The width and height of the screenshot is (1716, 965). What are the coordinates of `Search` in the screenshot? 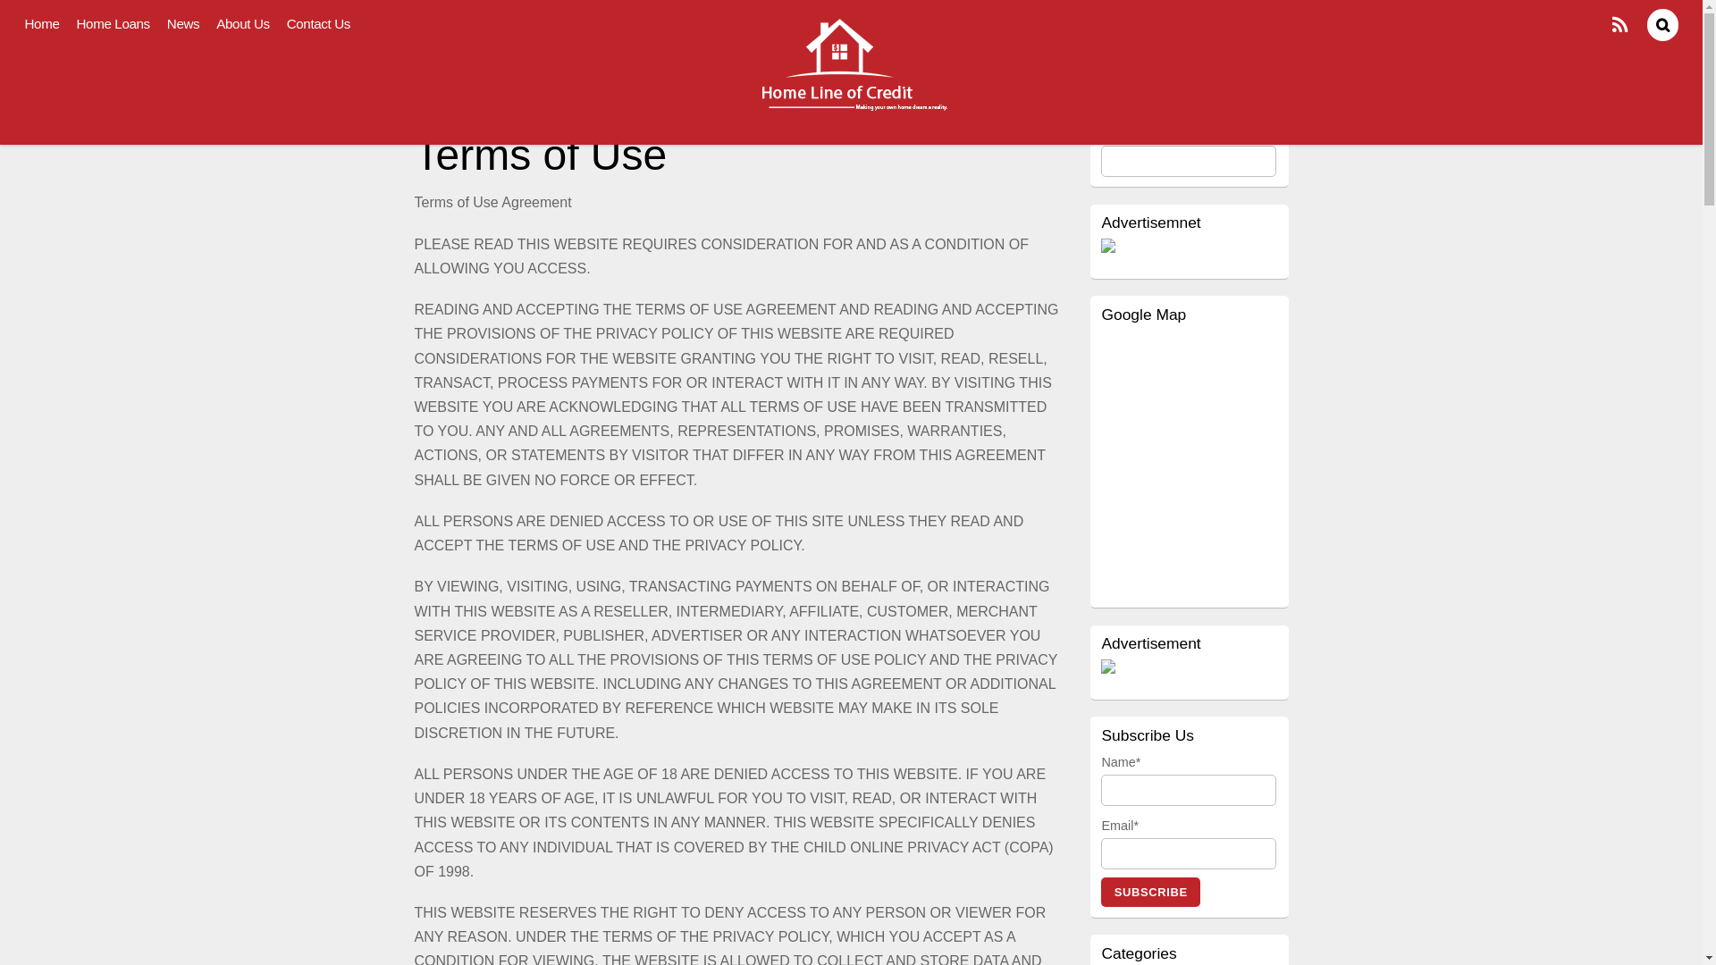 It's located at (1189, 161).